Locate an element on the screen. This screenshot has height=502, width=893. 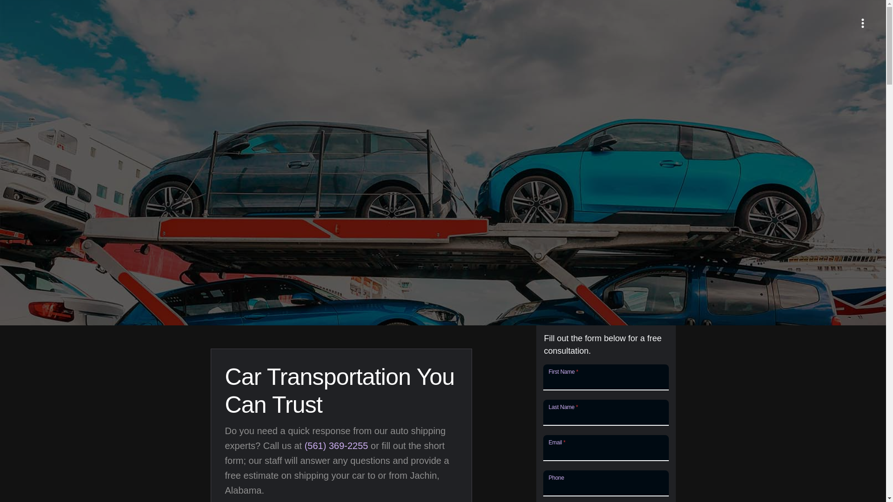
FAQ is located at coordinates (700, 1).